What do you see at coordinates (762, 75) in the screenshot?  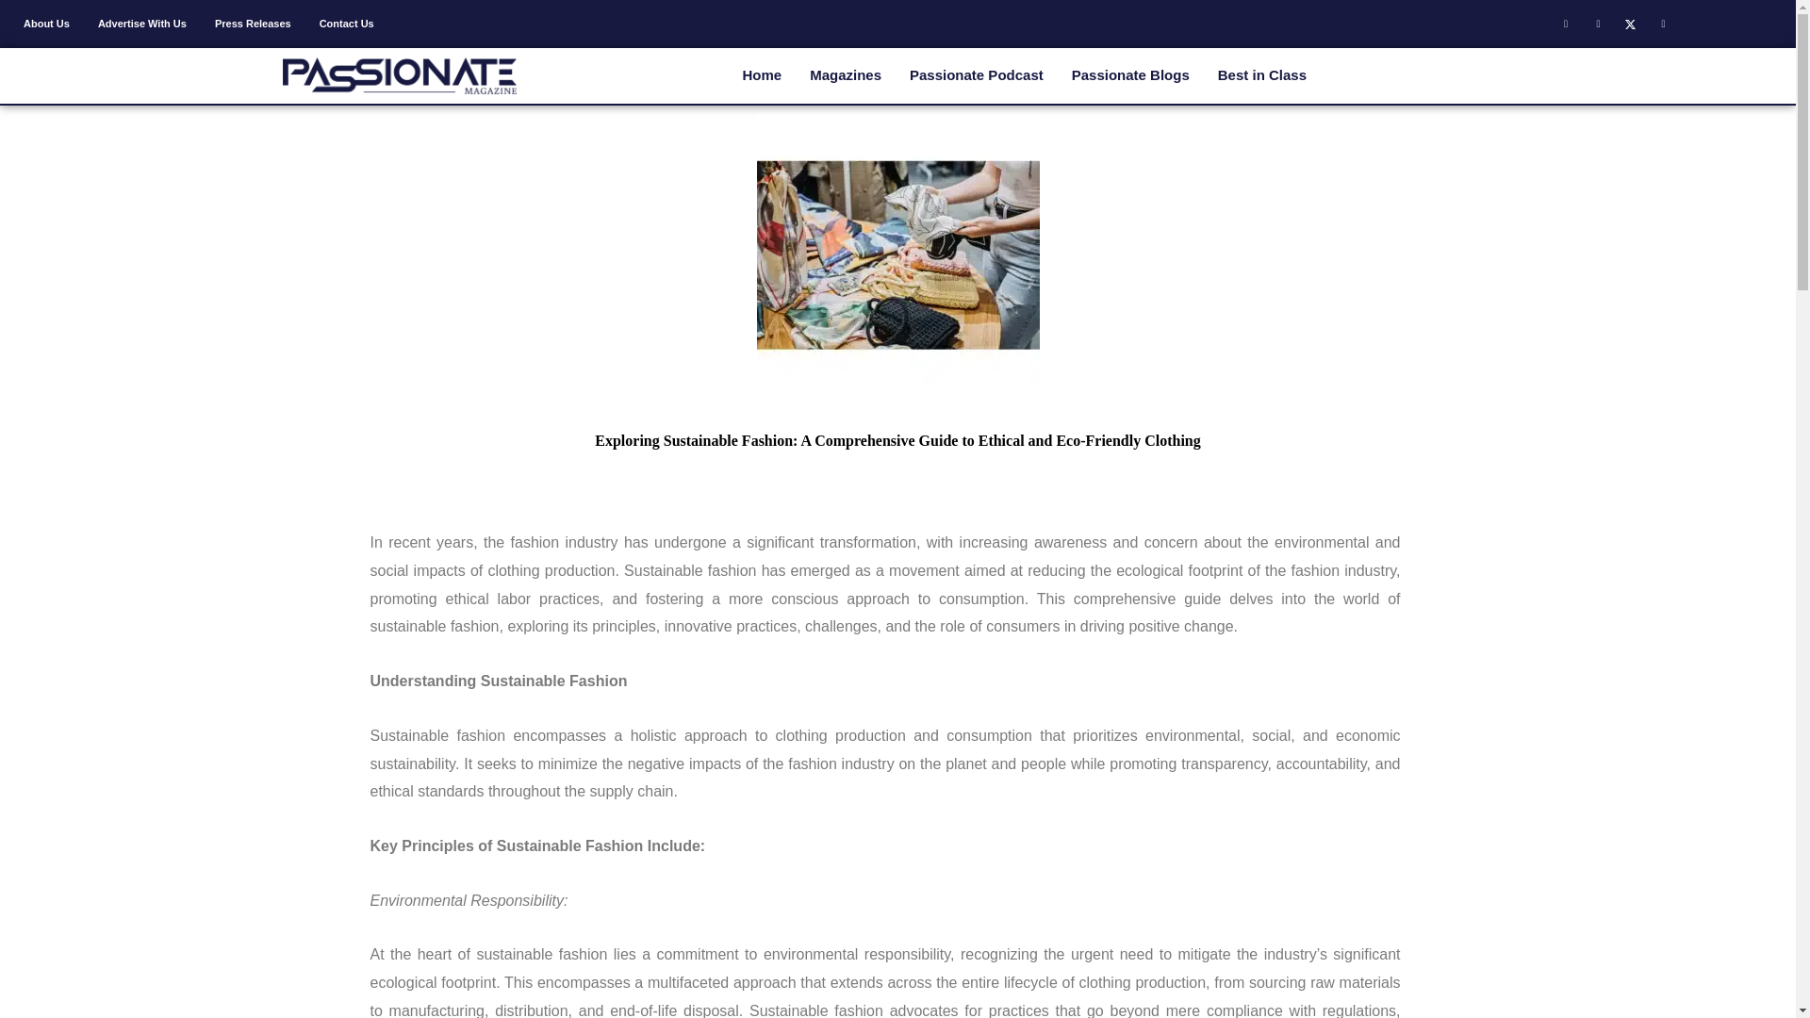 I see `Home` at bounding box center [762, 75].